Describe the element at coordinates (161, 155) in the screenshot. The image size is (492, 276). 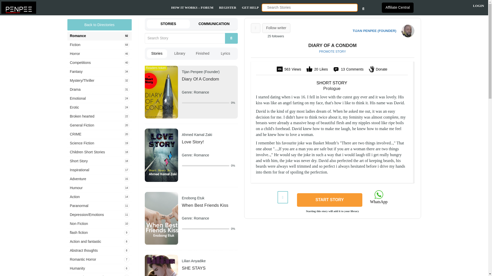
I see `Love Story!` at that location.